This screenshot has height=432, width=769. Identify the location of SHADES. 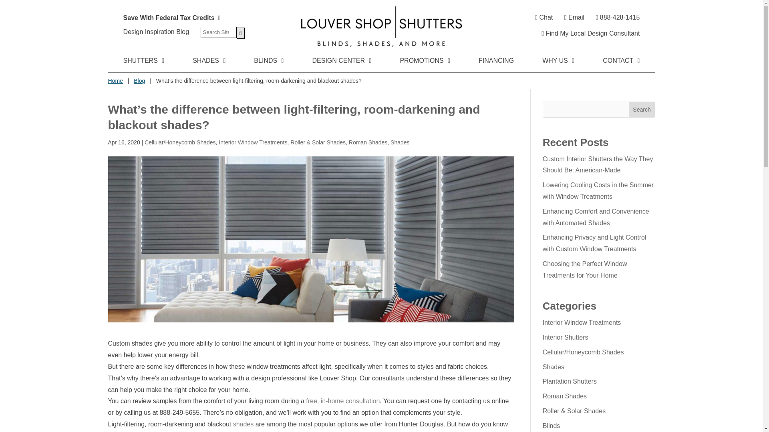
(209, 62).